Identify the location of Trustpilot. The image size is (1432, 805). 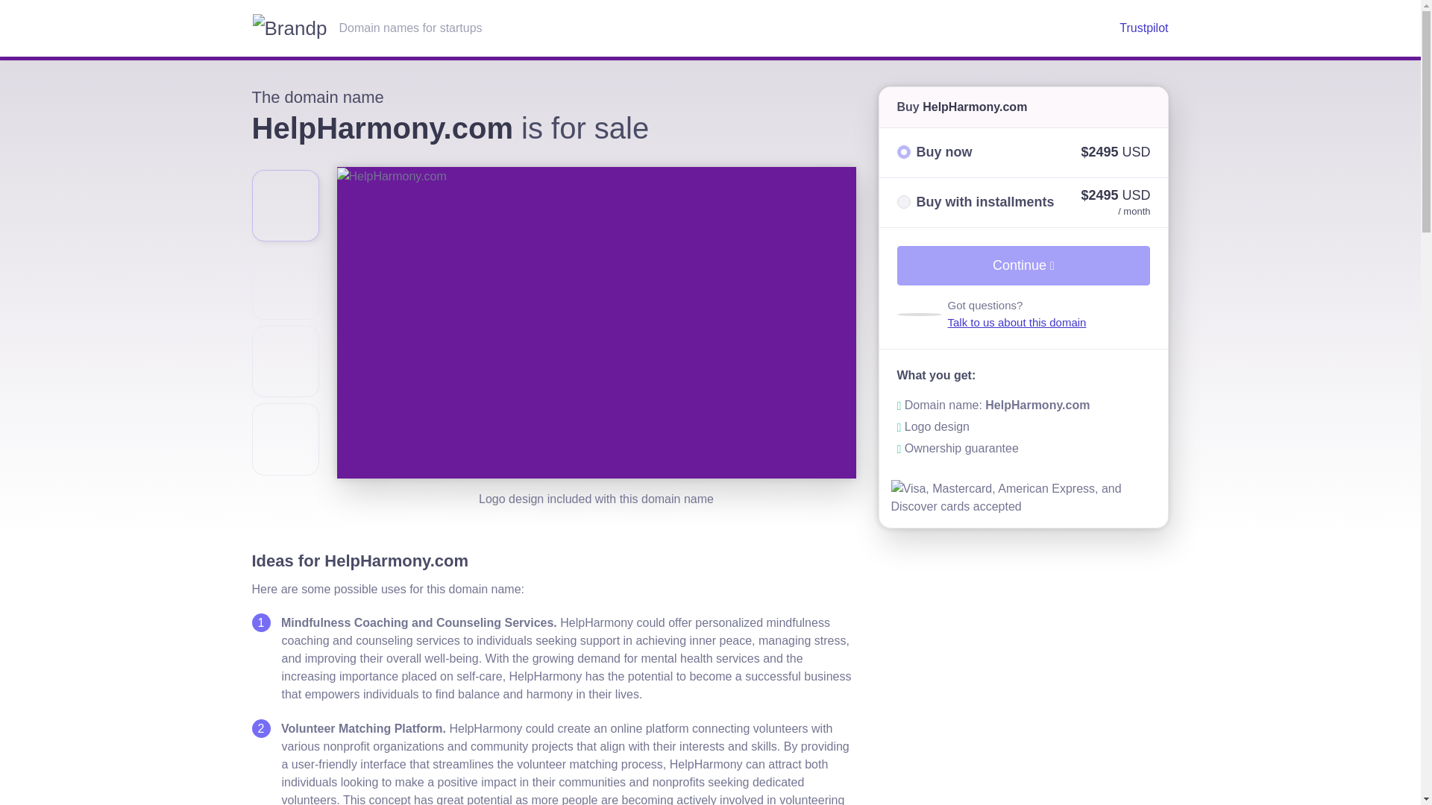
(1144, 28).